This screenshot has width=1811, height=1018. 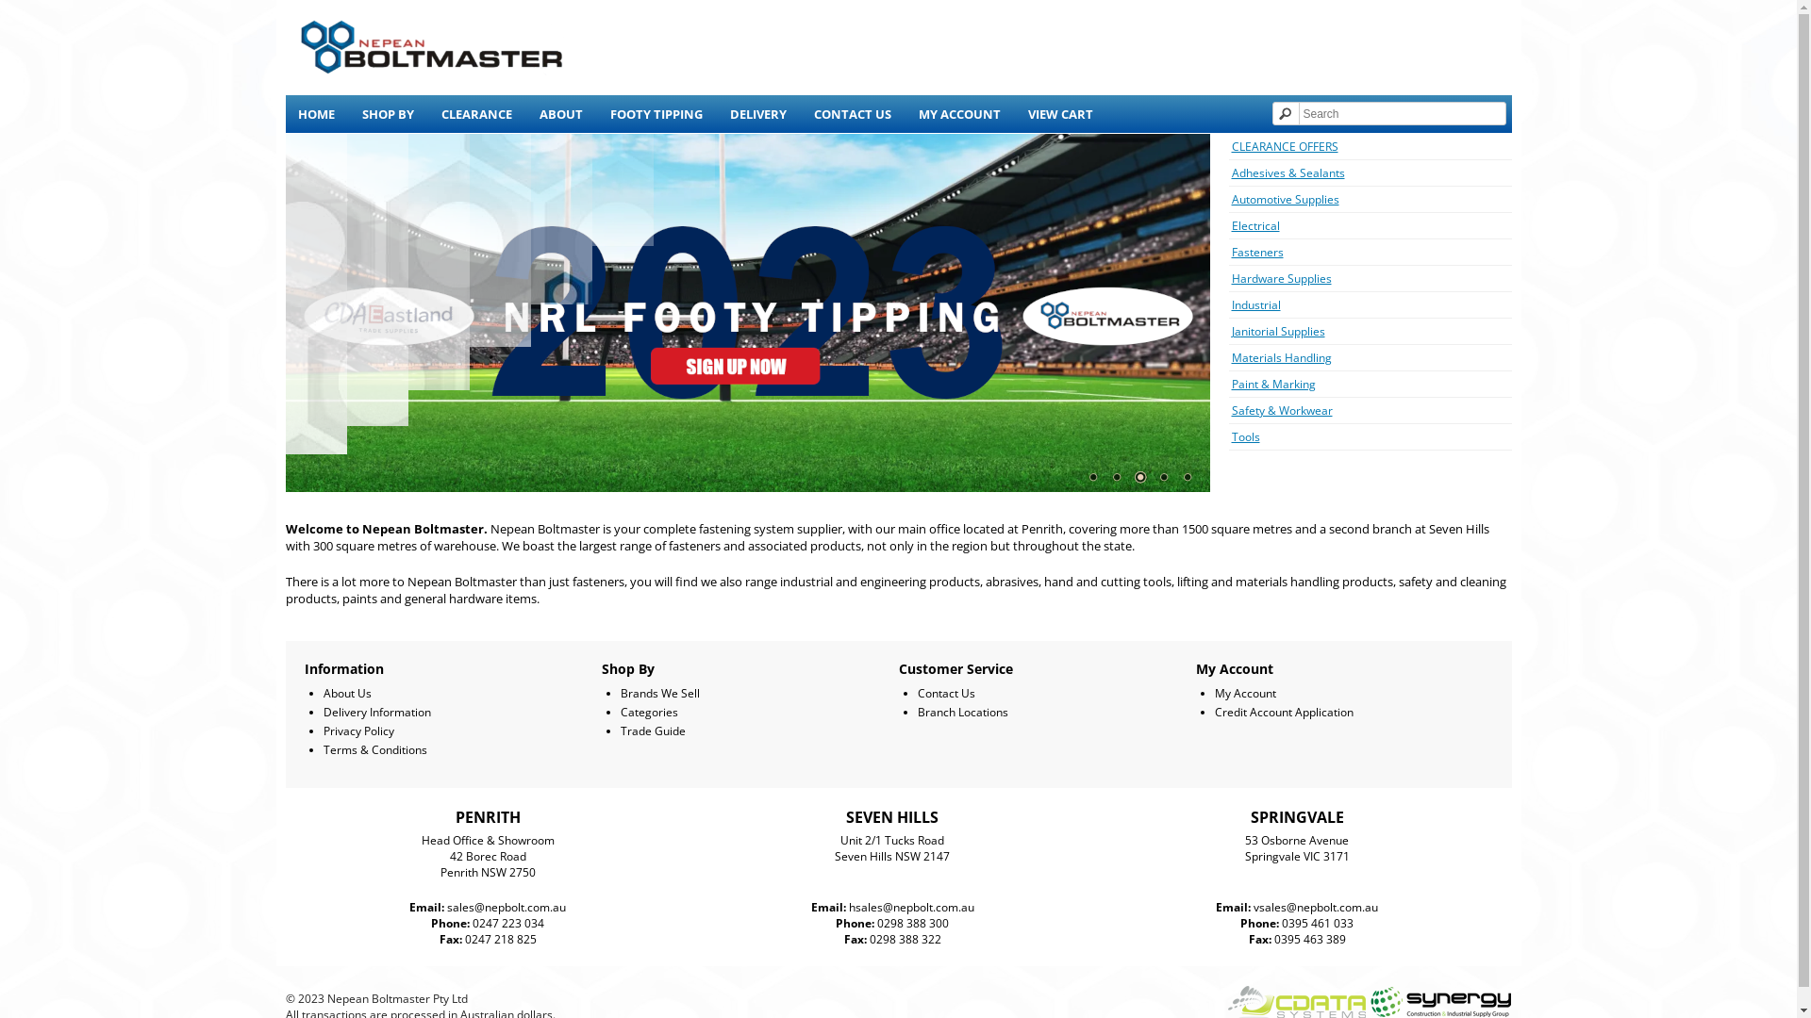 What do you see at coordinates (1256, 226) in the screenshot?
I see `Electrical` at bounding box center [1256, 226].